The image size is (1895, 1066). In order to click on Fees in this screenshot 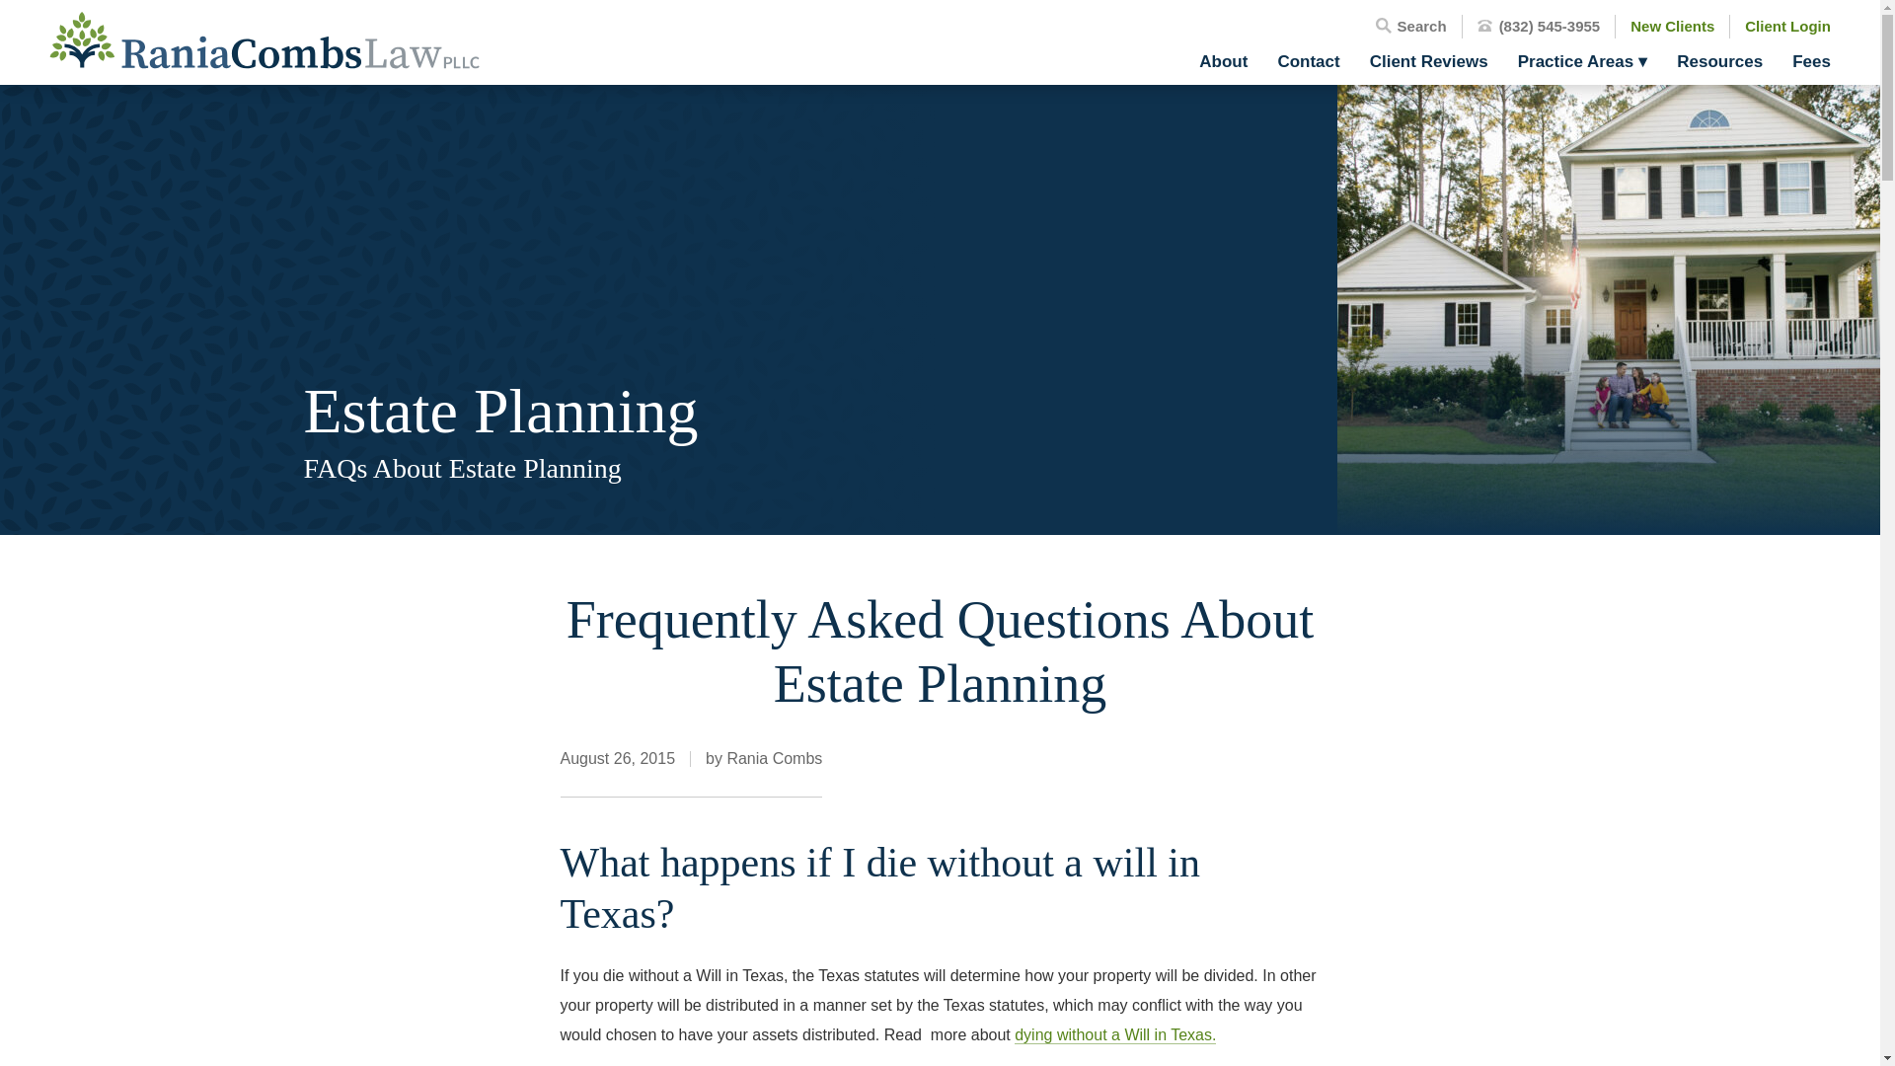, I will do `click(1803, 61)`.